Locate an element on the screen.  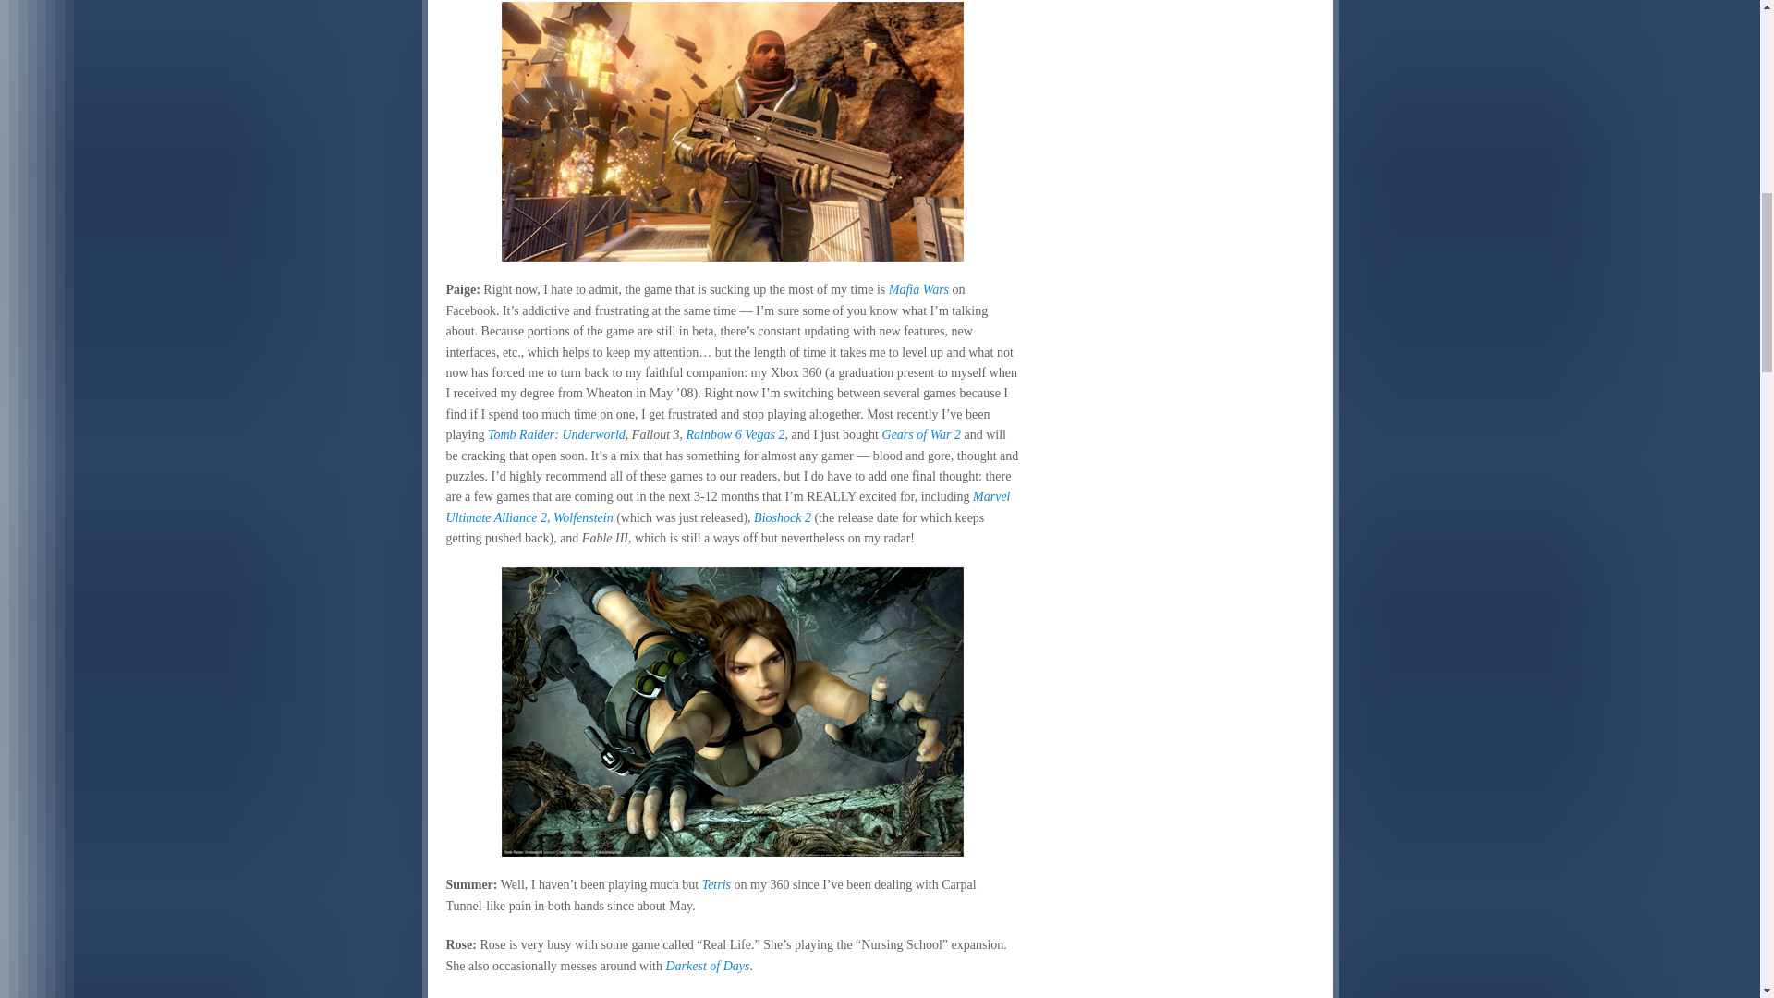
Tomb Raider: Underworld is located at coordinates (556, 434).